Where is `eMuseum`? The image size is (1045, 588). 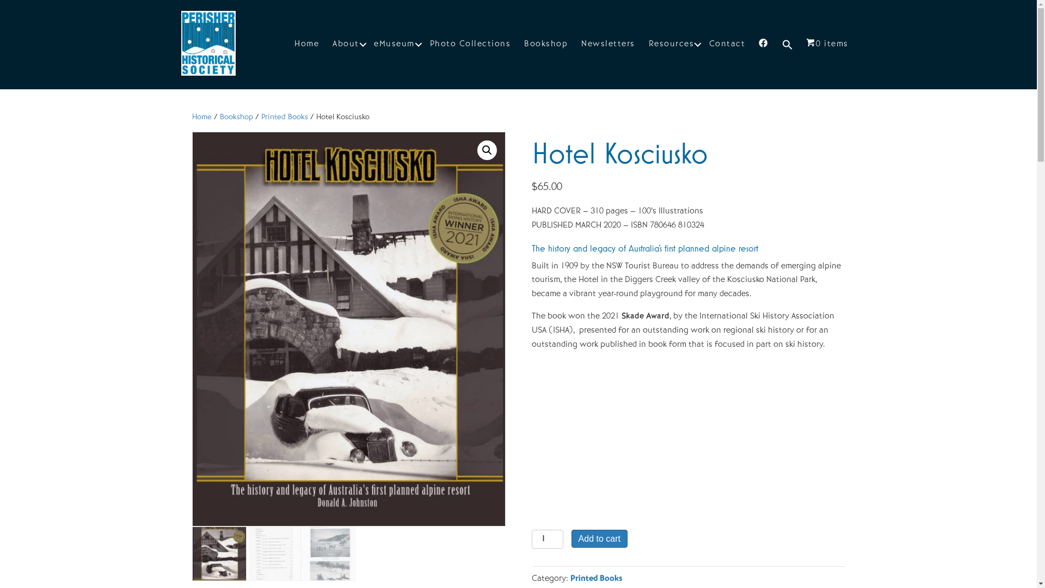
eMuseum is located at coordinates (395, 45).